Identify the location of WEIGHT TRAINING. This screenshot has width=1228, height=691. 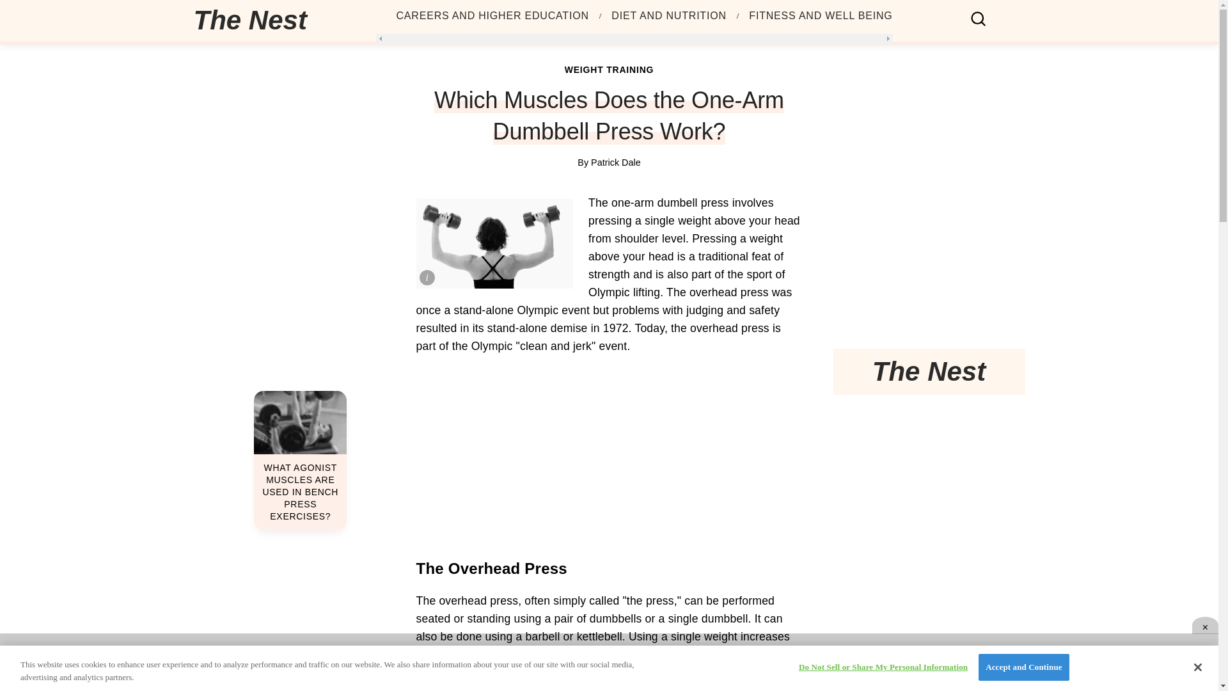
(610, 69).